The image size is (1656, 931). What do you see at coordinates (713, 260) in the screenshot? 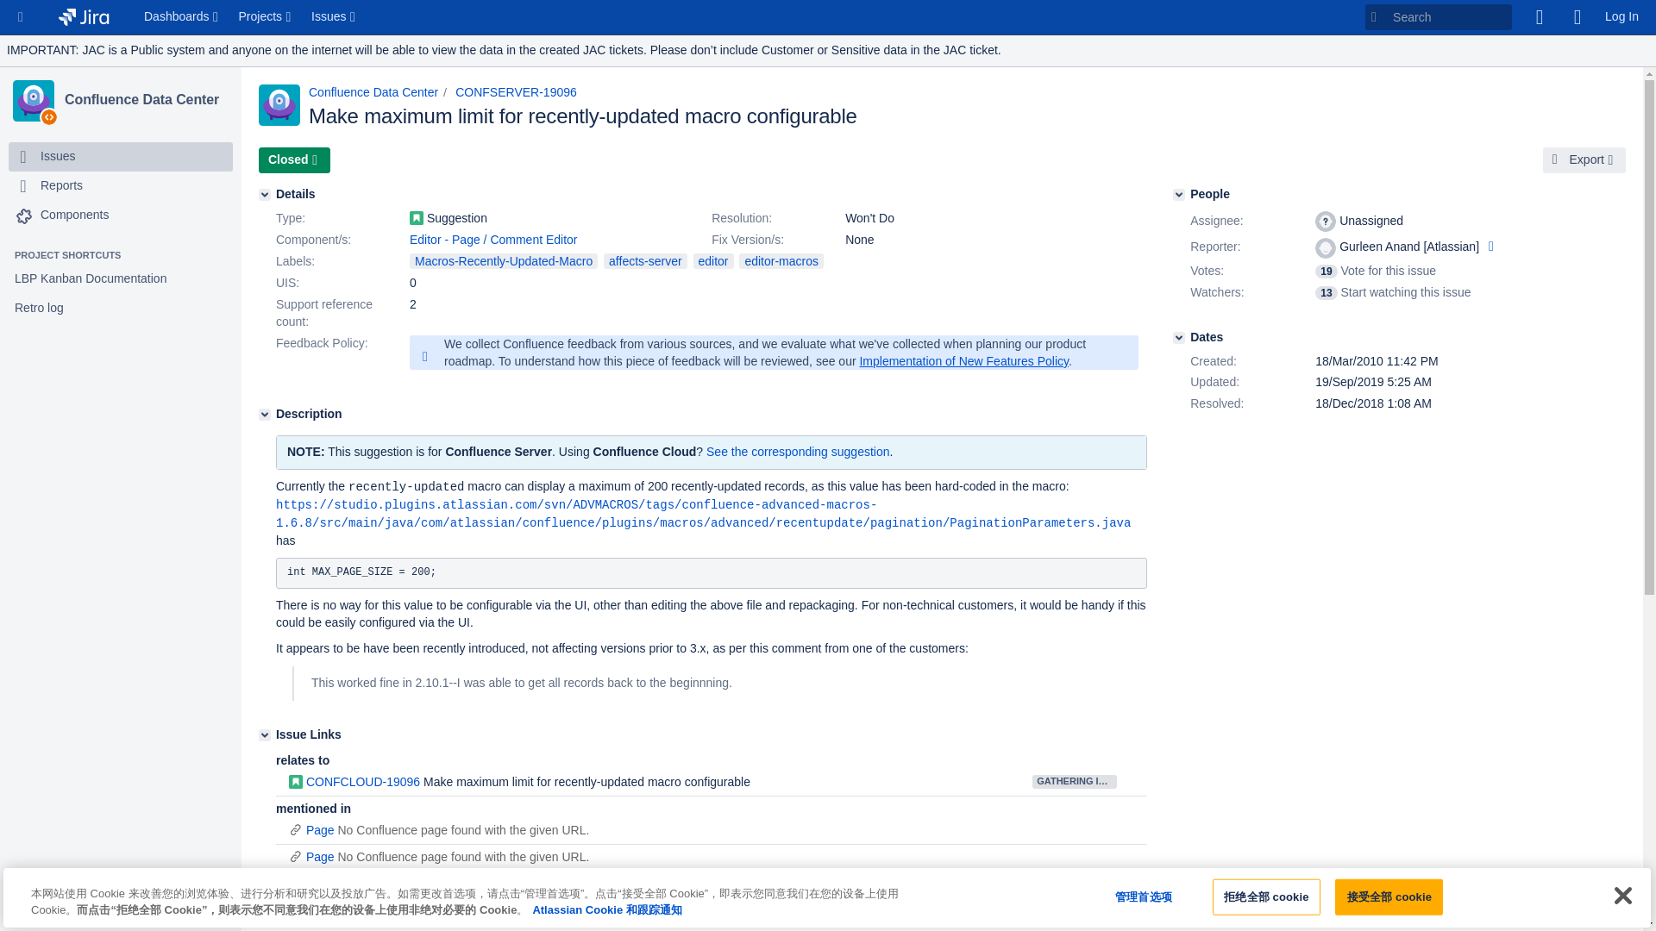
I see `editor` at bounding box center [713, 260].